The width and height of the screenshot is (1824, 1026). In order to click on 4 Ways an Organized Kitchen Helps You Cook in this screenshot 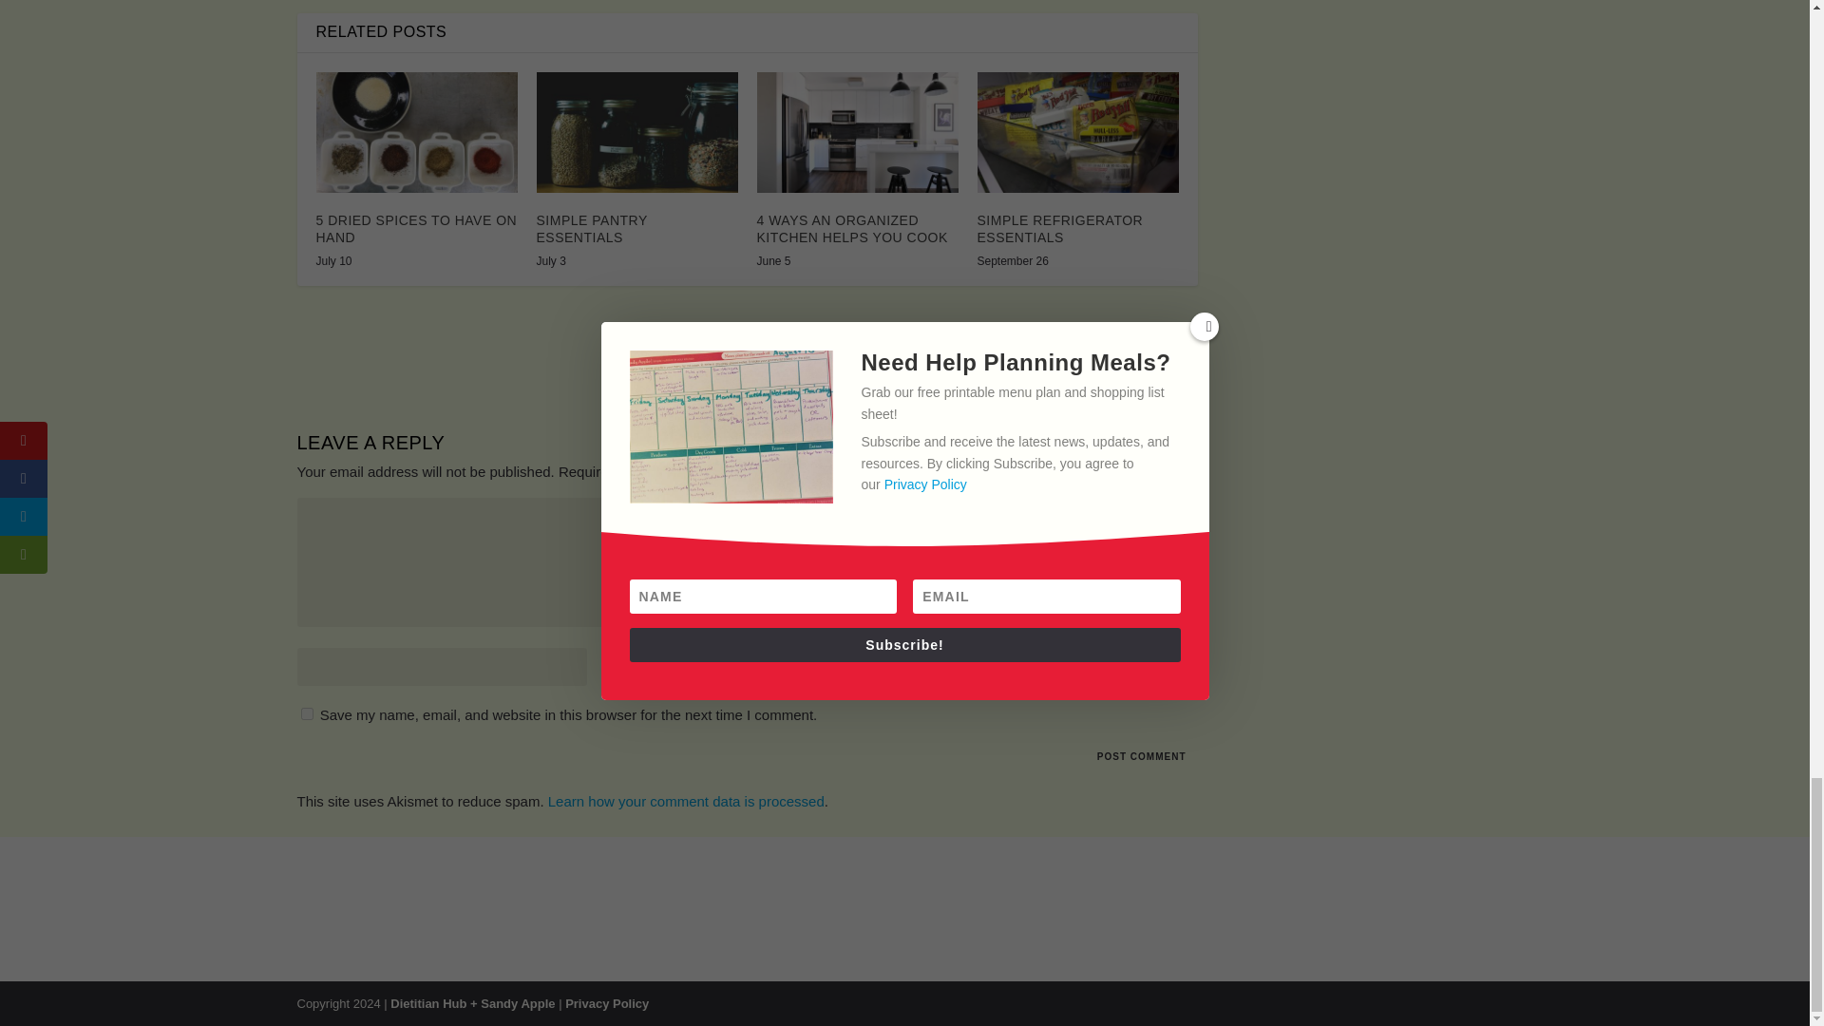, I will do `click(857, 132)`.